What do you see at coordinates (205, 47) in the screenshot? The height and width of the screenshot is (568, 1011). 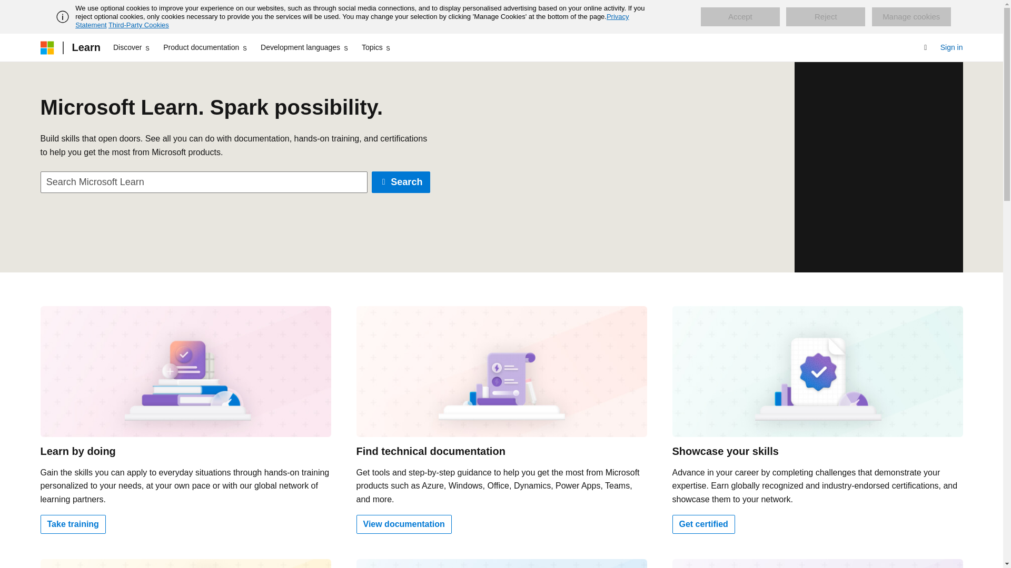 I see `Product documentation` at bounding box center [205, 47].